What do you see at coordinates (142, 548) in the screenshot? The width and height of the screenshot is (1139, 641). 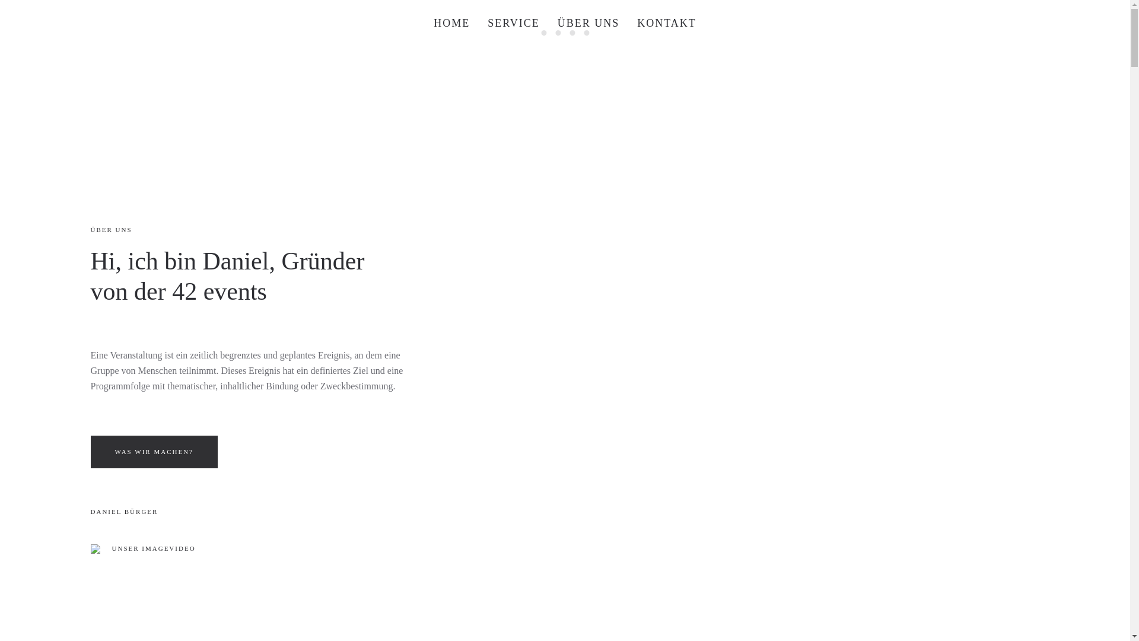 I see `UNSER IMAGEVIDEO` at bounding box center [142, 548].